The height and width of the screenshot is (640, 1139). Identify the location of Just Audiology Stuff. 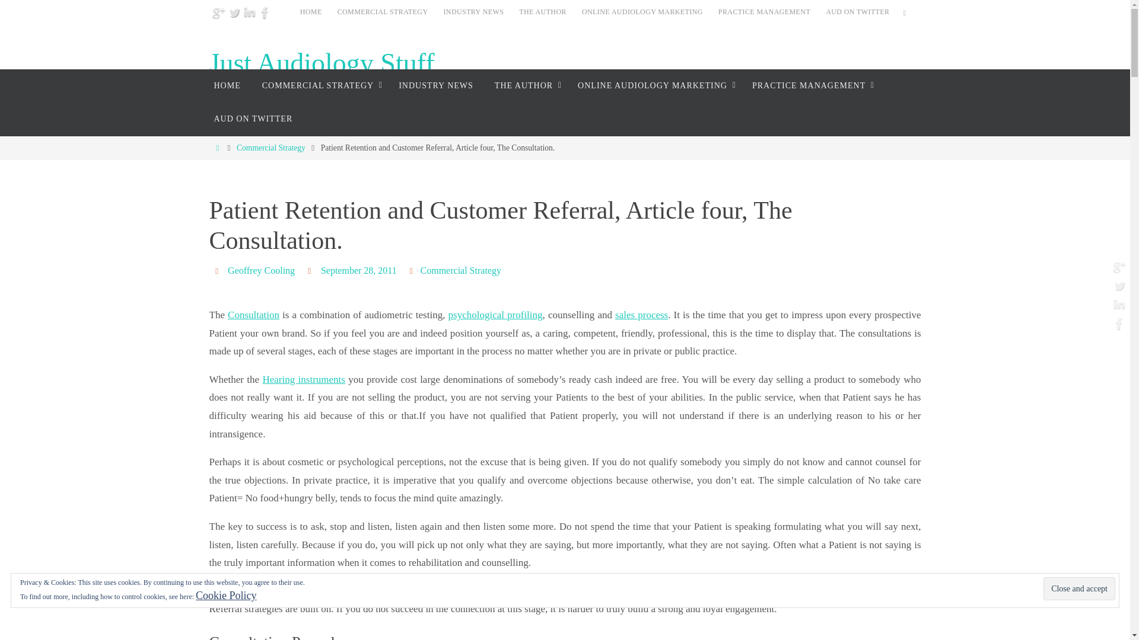
(321, 63).